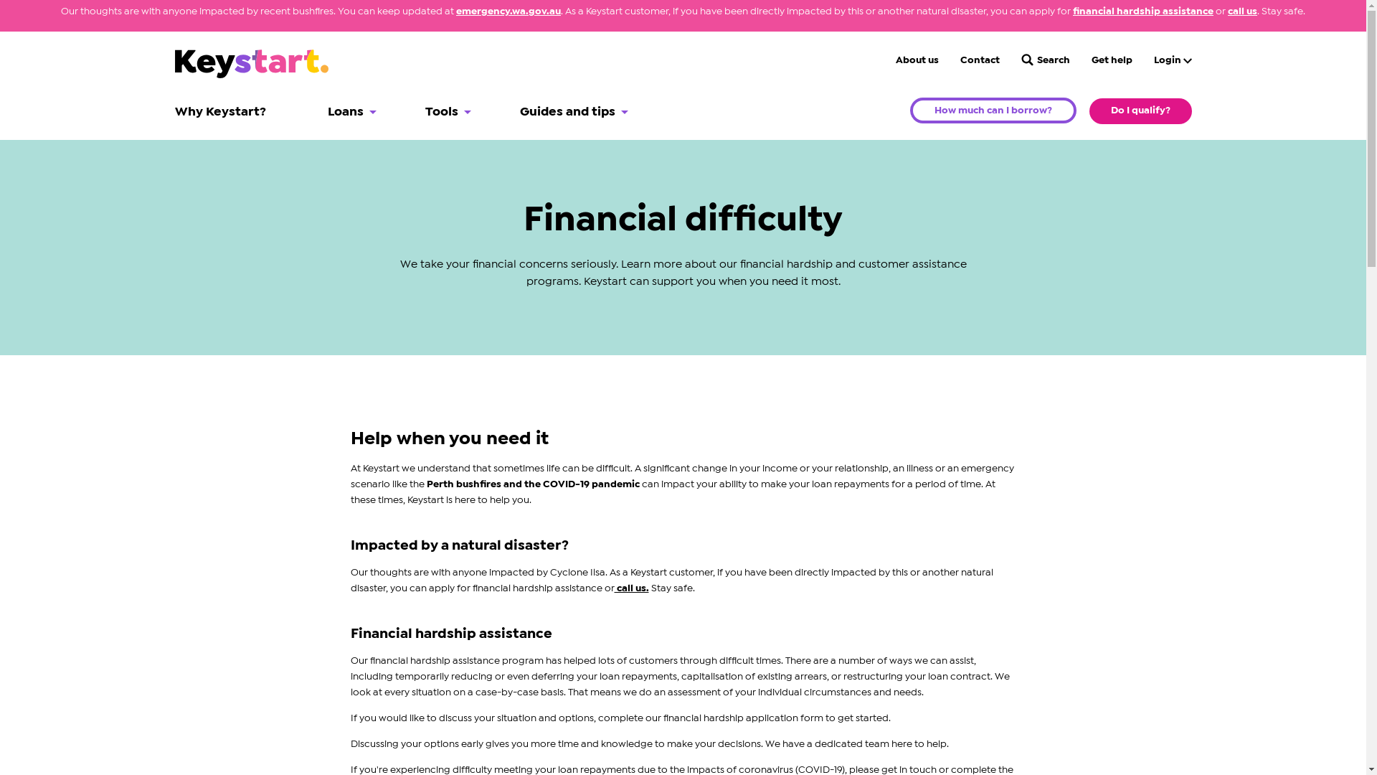  What do you see at coordinates (917, 60) in the screenshot?
I see `About us` at bounding box center [917, 60].